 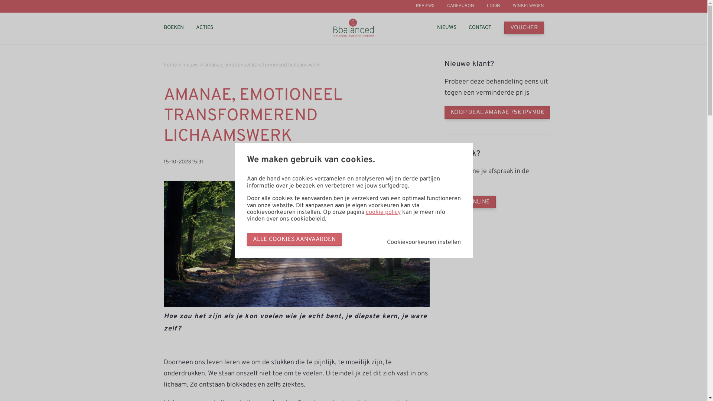 I want to click on home, so click(x=170, y=65).